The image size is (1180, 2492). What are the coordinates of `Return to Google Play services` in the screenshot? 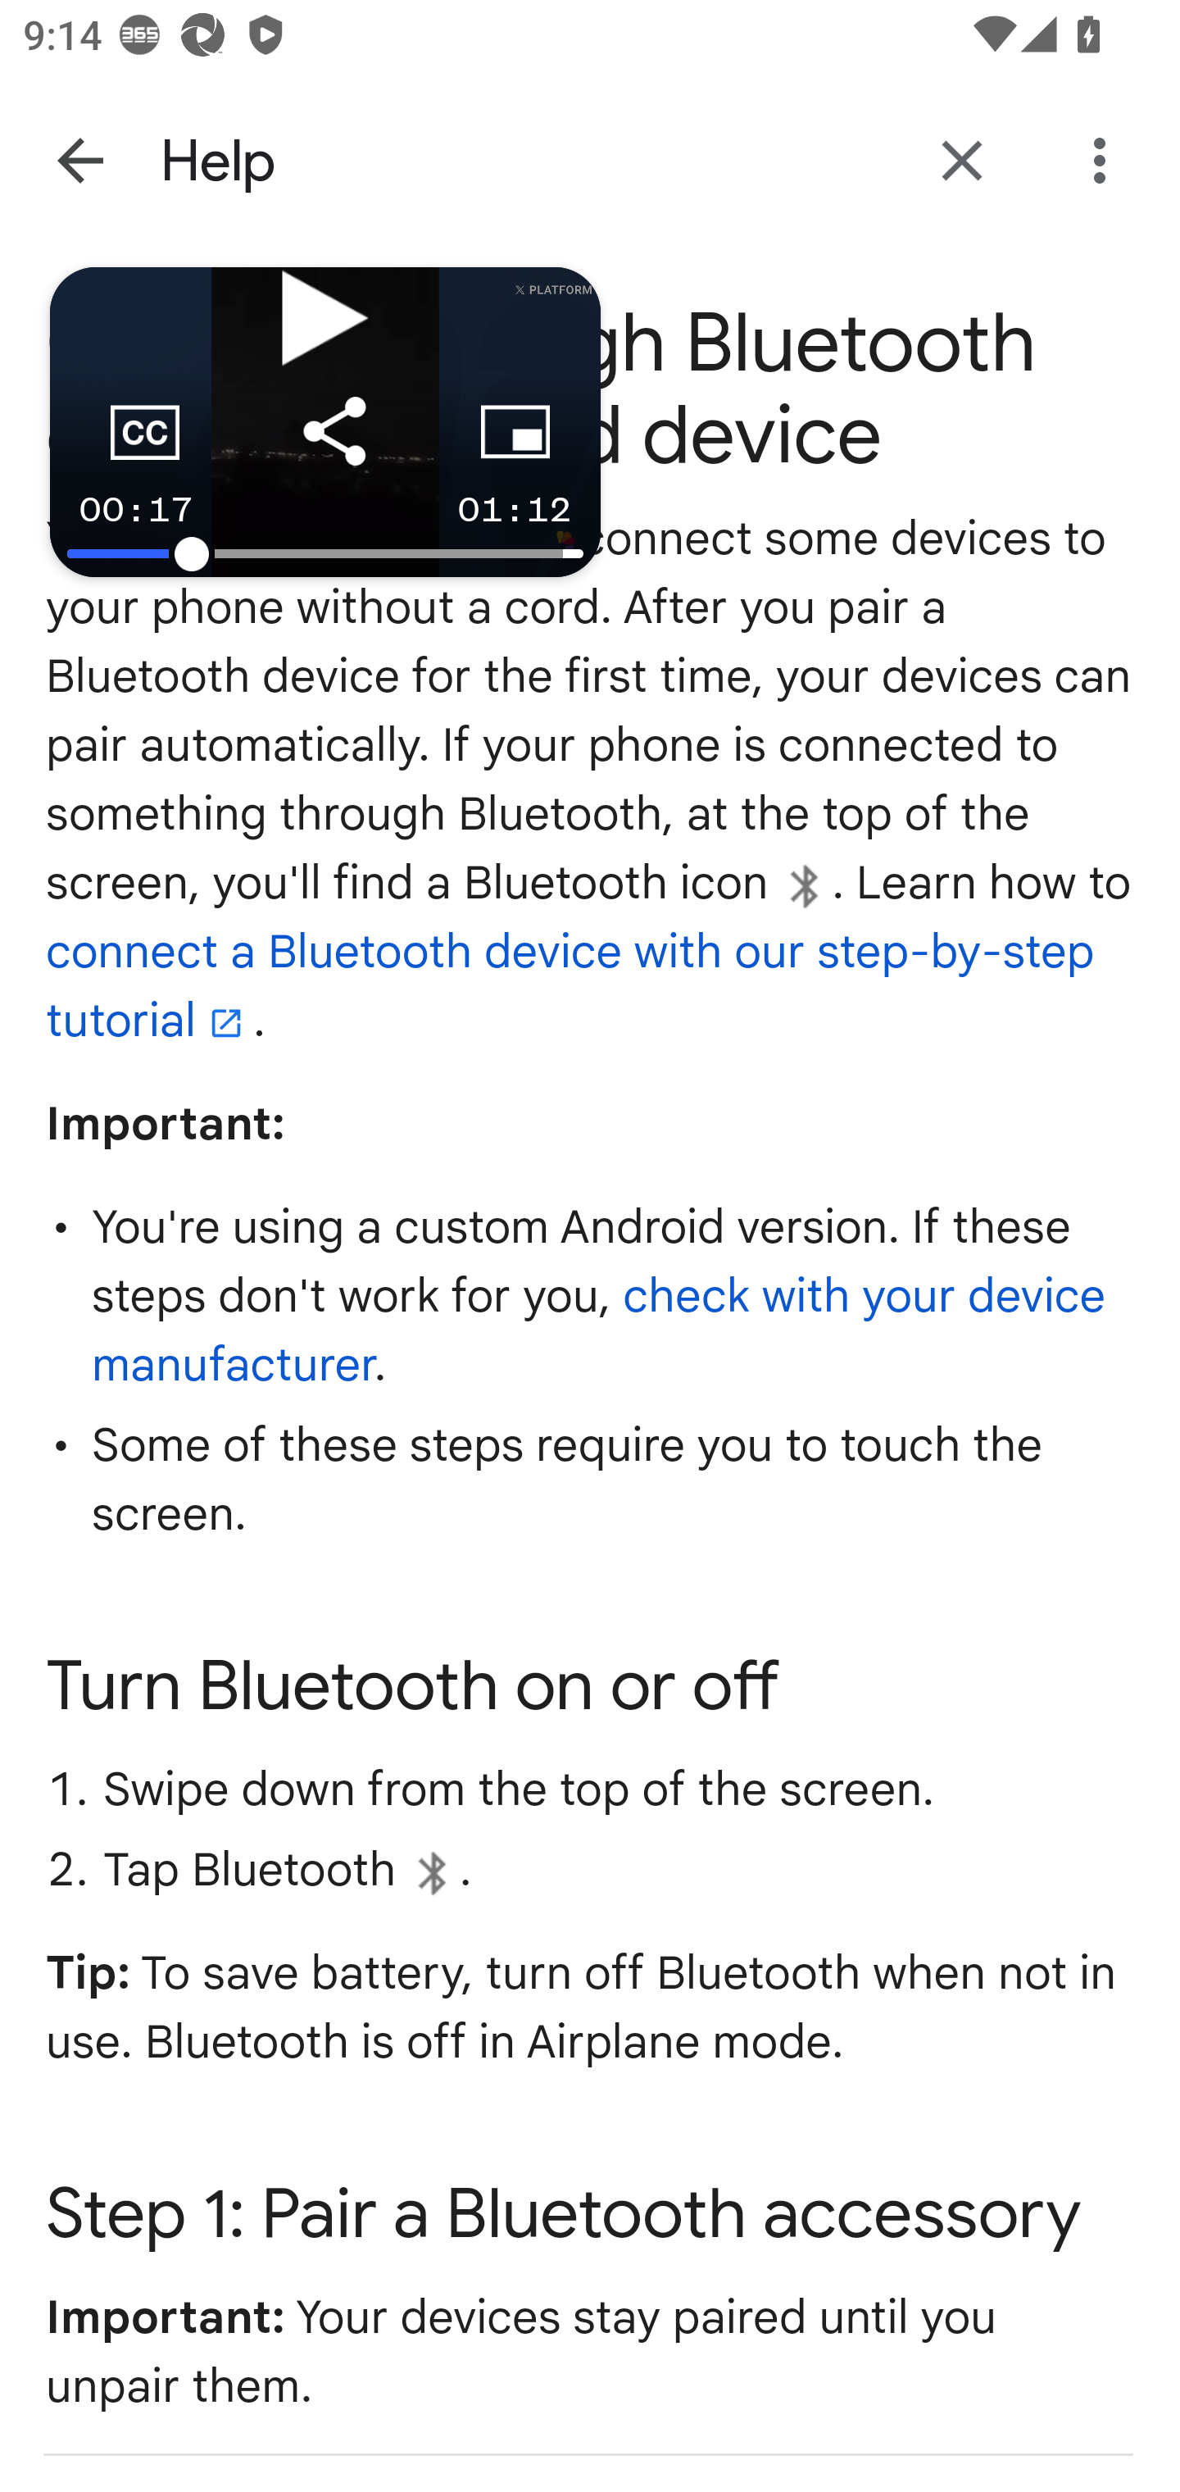 It's located at (962, 161).